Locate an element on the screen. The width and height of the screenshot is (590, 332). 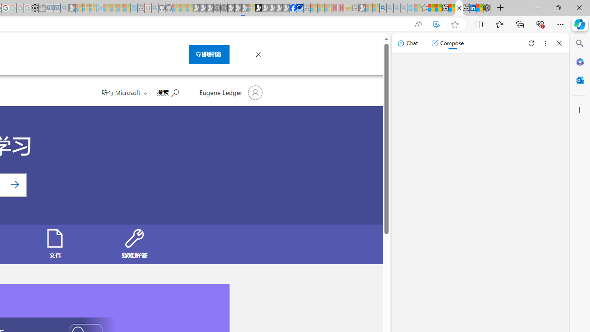
Add this page to favorites (Ctrl+D) is located at coordinates (454, 24).